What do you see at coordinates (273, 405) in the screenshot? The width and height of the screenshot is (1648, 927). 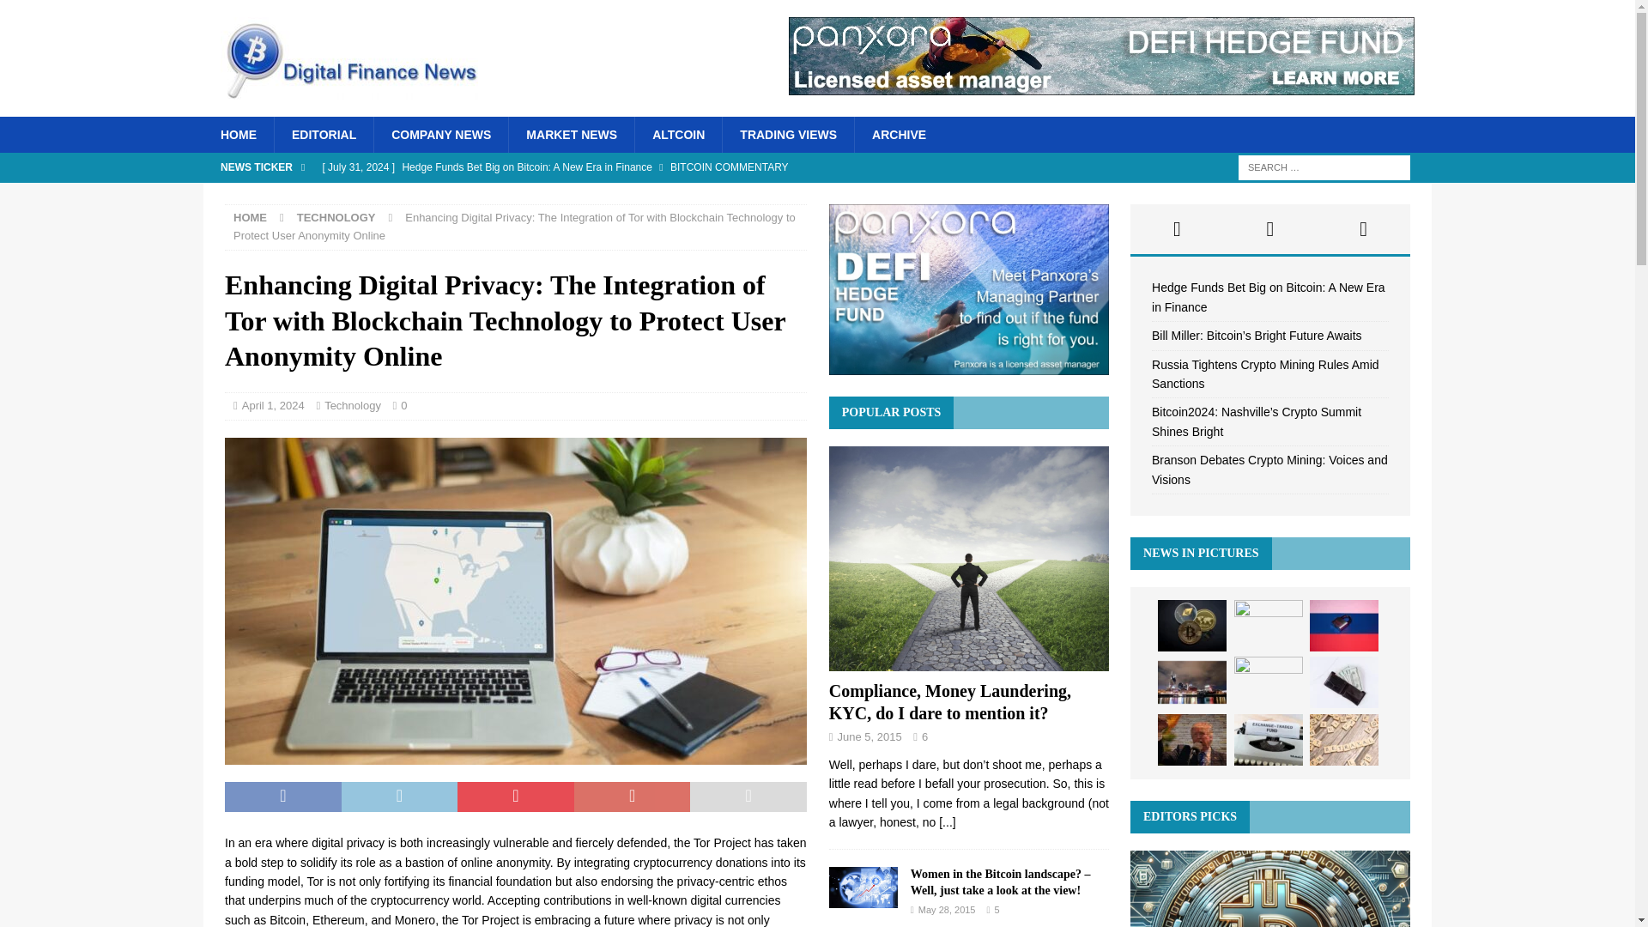 I see `April 1, 2024` at bounding box center [273, 405].